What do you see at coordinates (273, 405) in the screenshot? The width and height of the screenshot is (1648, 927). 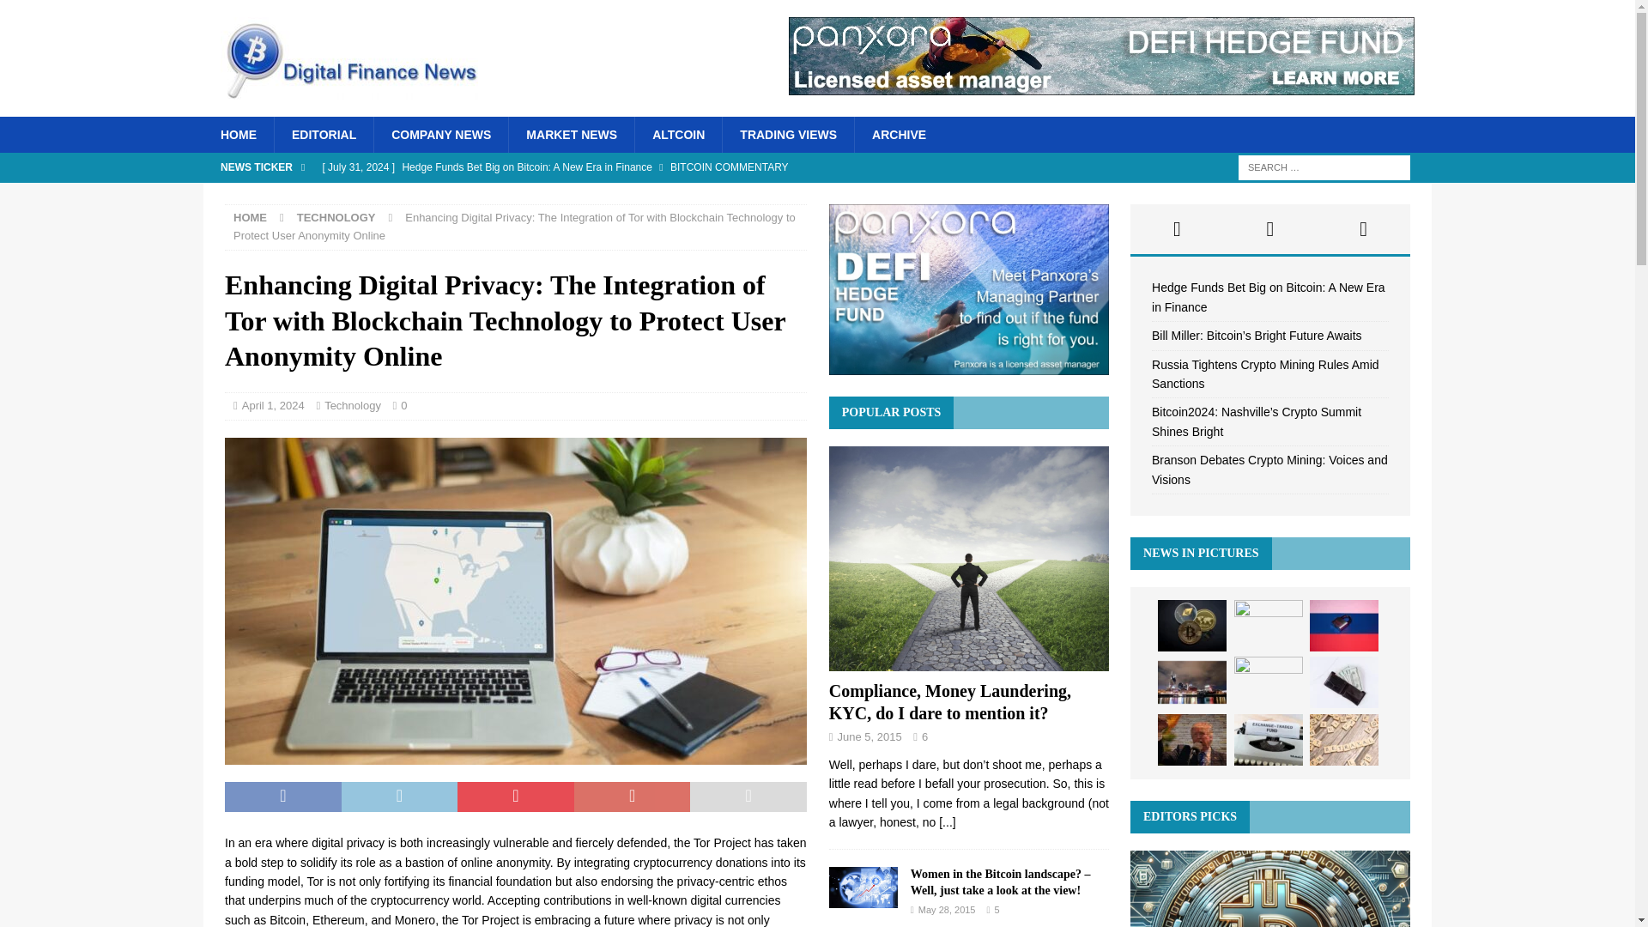 I see `April 1, 2024` at bounding box center [273, 405].